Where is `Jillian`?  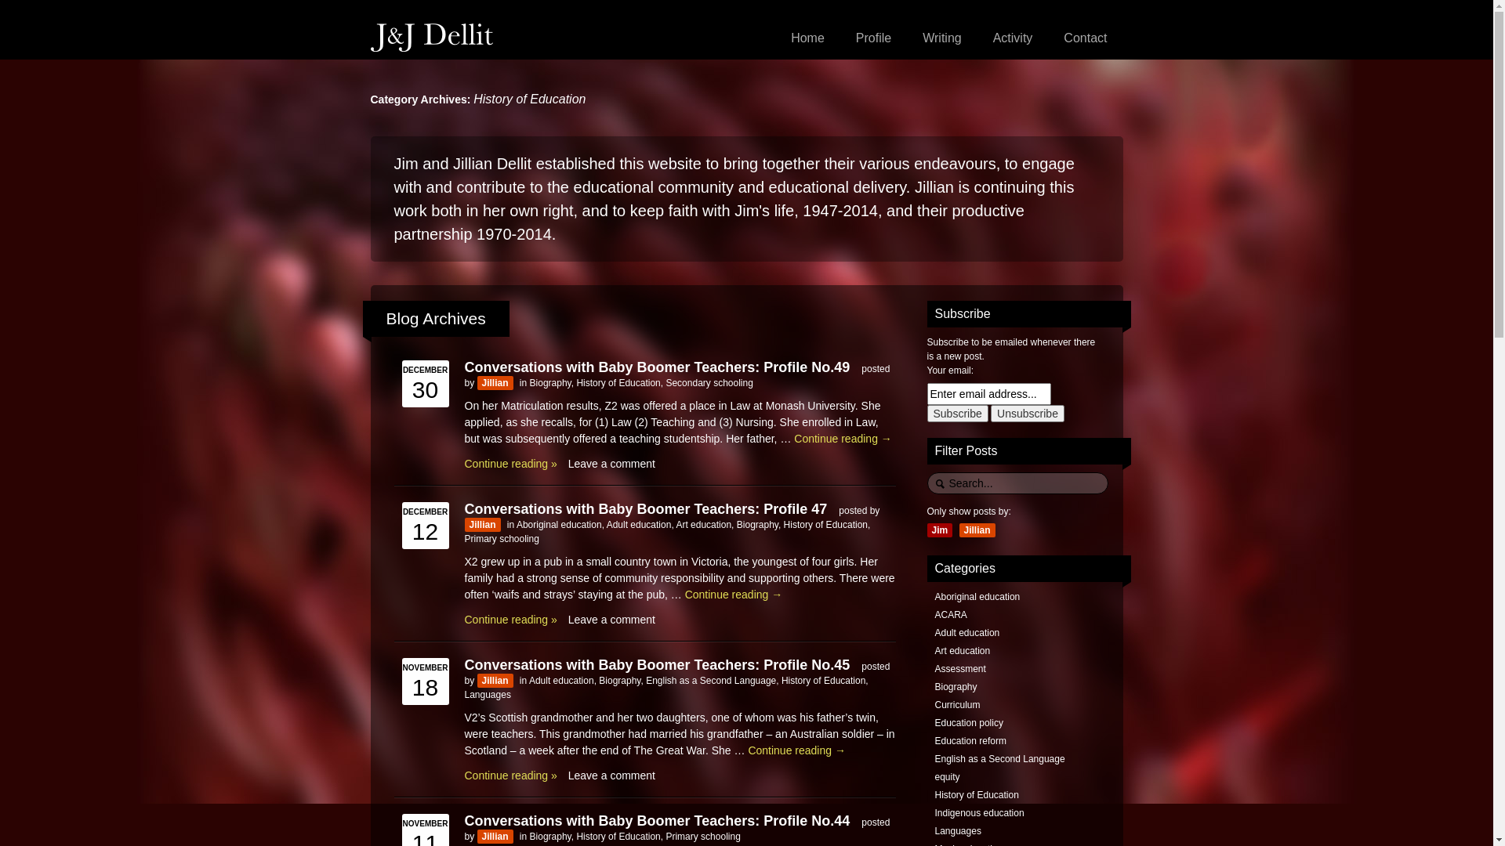 Jillian is located at coordinates (495, 836).